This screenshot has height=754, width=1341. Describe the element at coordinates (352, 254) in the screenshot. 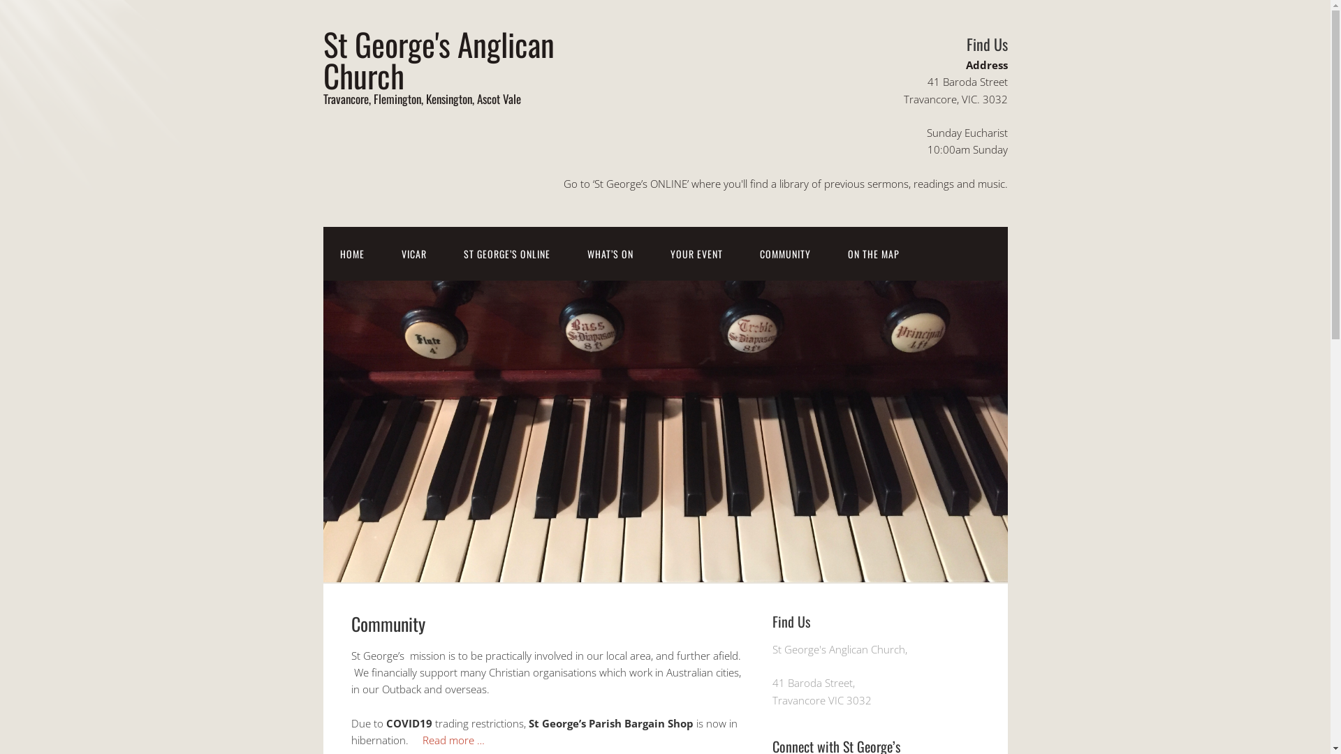

I see `HOME` at that location.